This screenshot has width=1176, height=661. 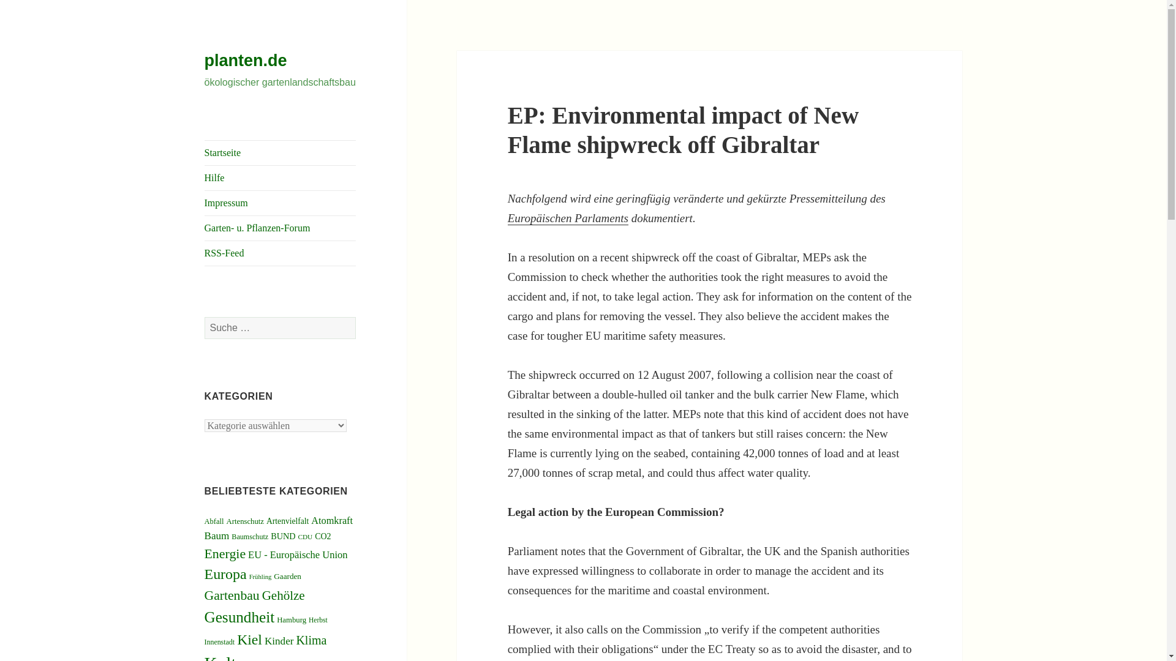 I want to click on BUND, so click(x=282, y=536).